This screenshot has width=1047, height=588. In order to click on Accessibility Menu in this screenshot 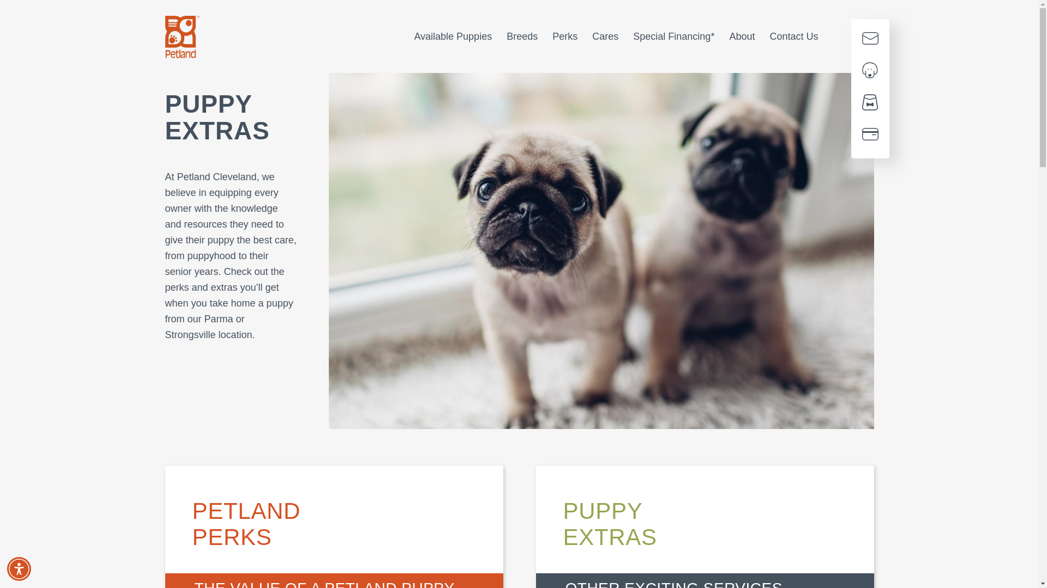, I will do `click(19, 568)`.